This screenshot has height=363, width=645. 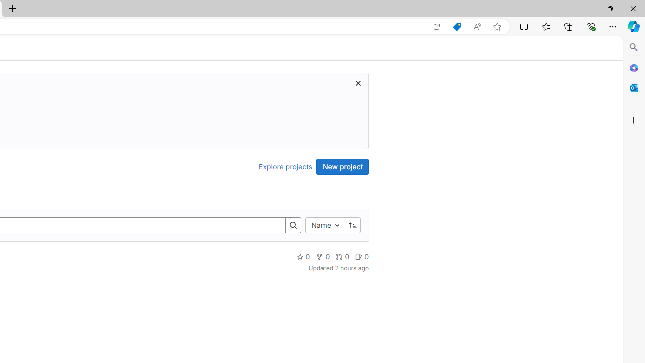 I want to click on New project, so click(x=343, y=166).